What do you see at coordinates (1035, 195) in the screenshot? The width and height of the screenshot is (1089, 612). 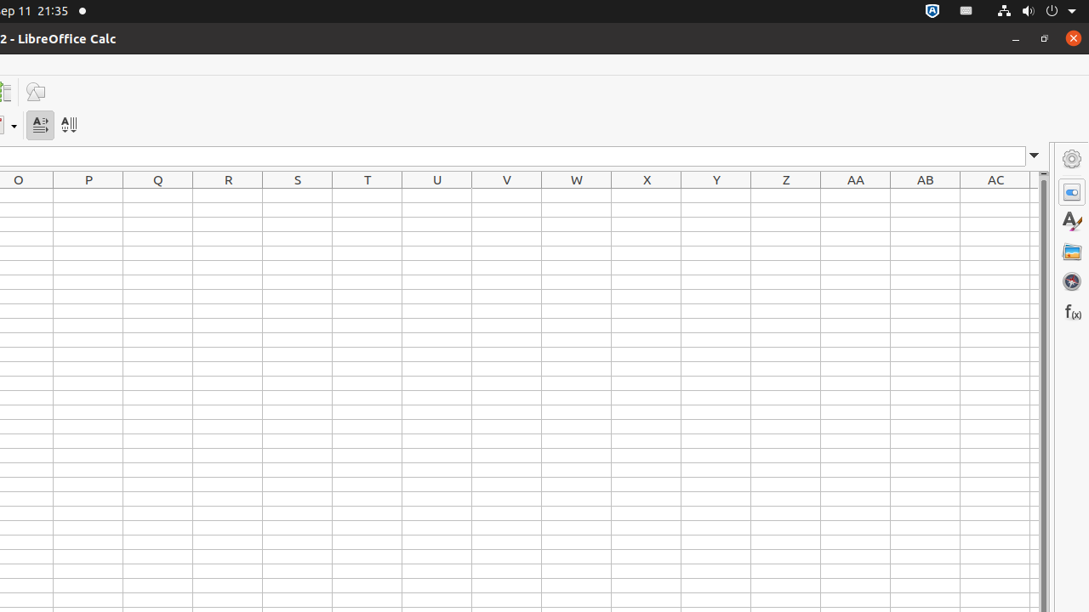 I see `AD1` at bounding box center [1035, 195].